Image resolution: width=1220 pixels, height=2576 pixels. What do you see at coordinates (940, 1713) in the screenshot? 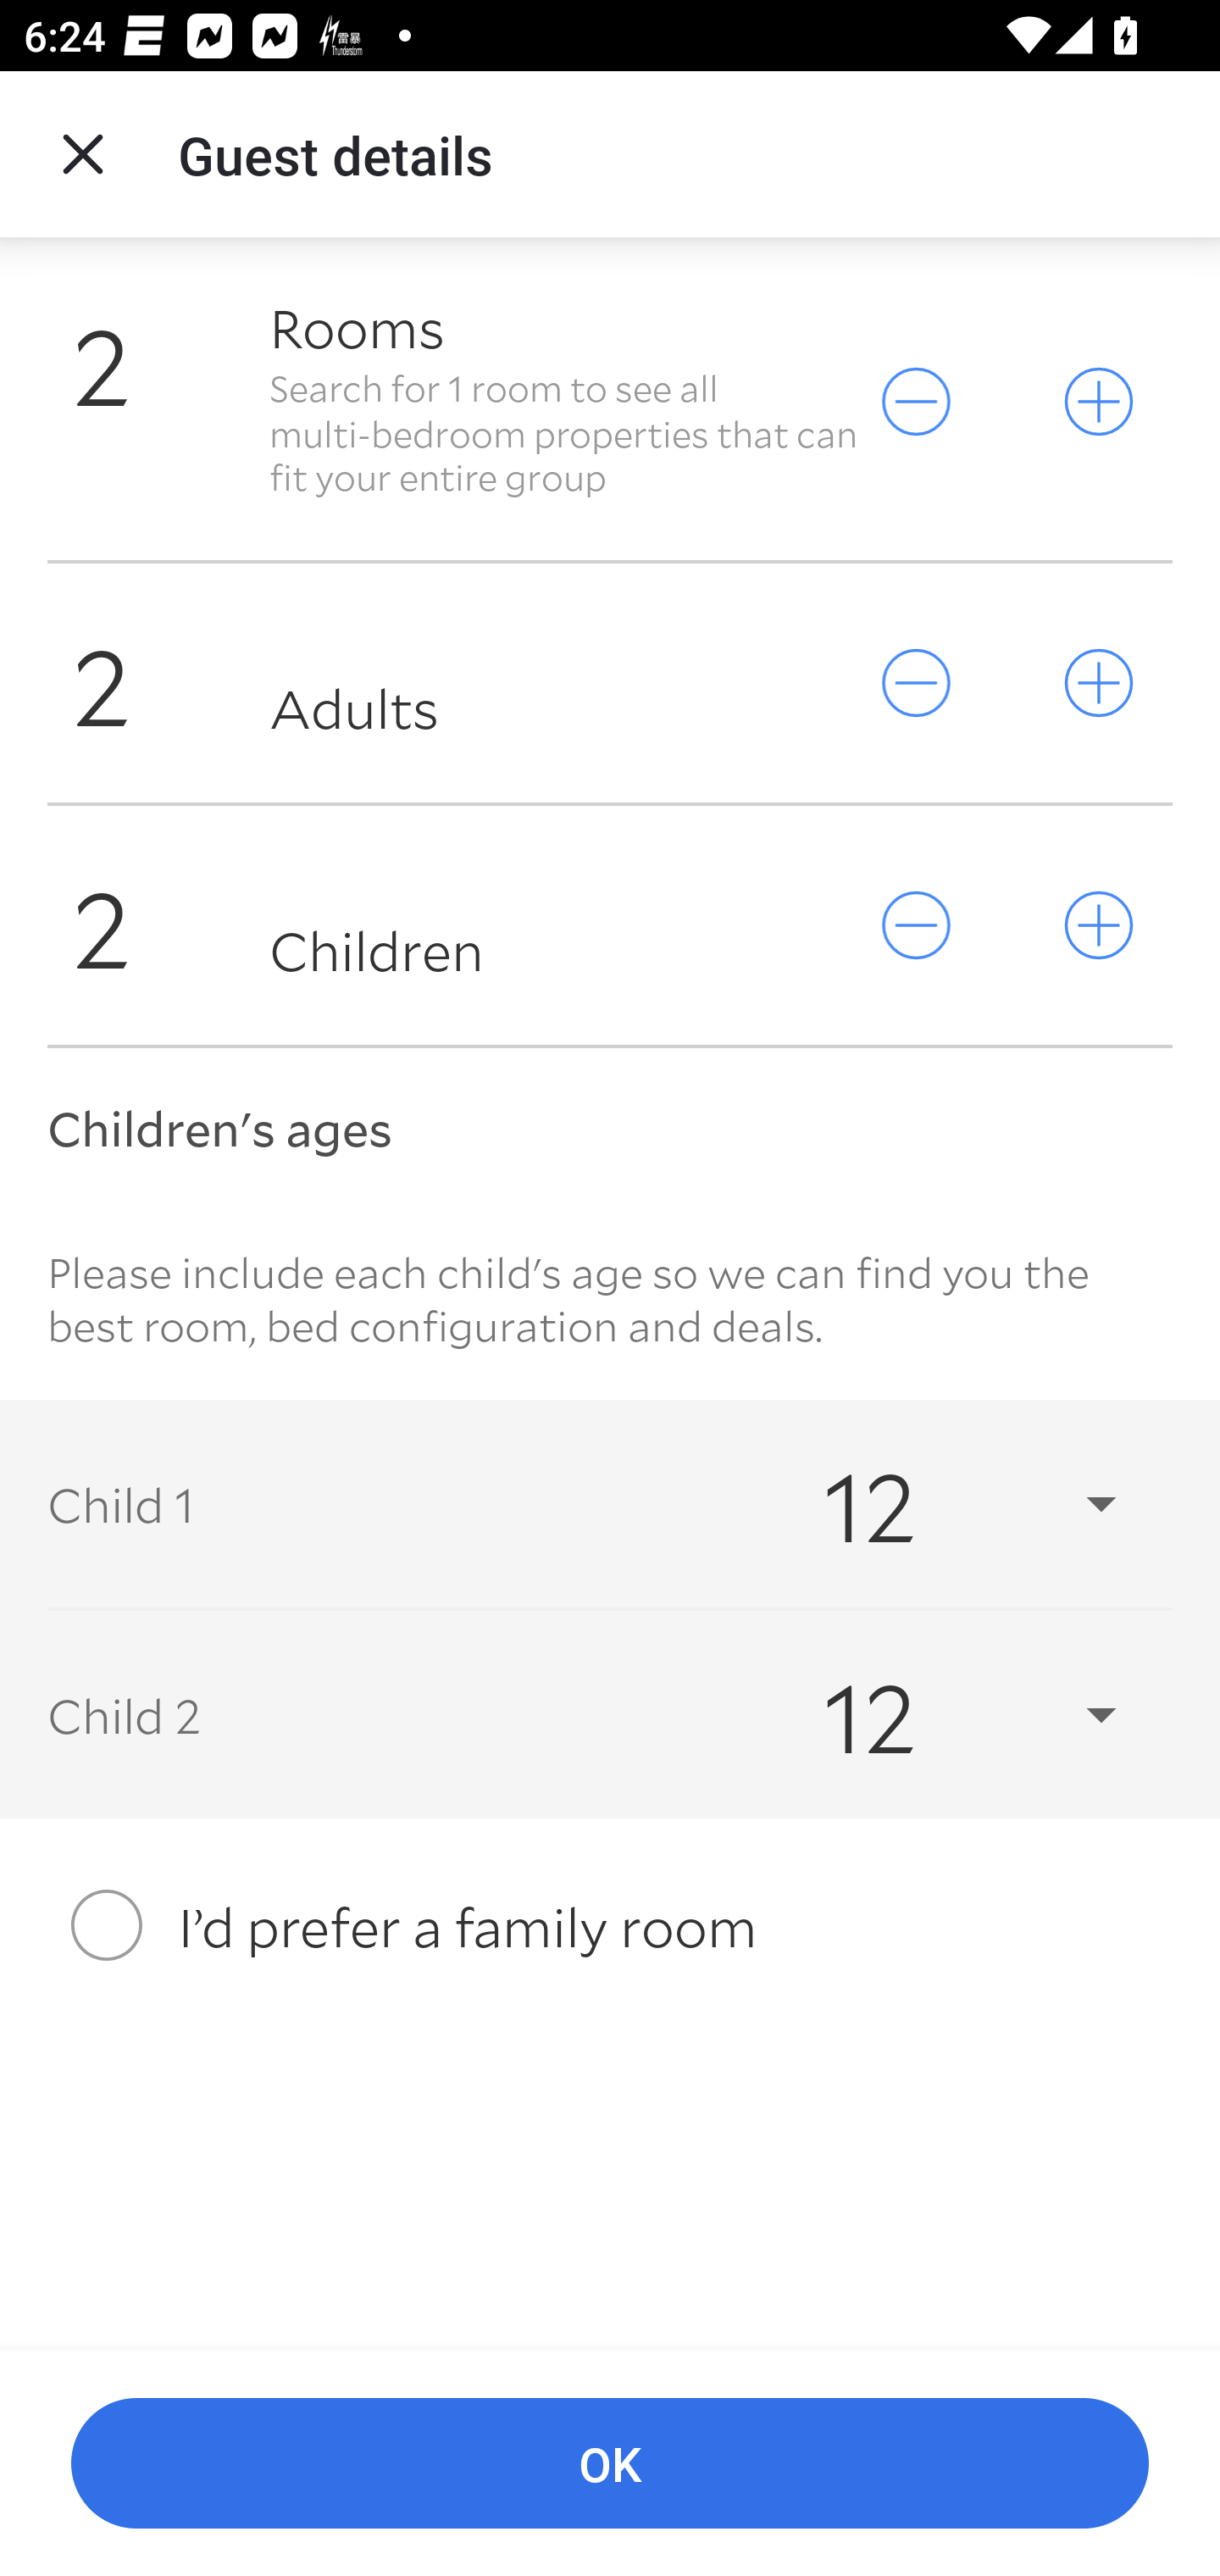
I see `12` at bounding box center [940, 1713].